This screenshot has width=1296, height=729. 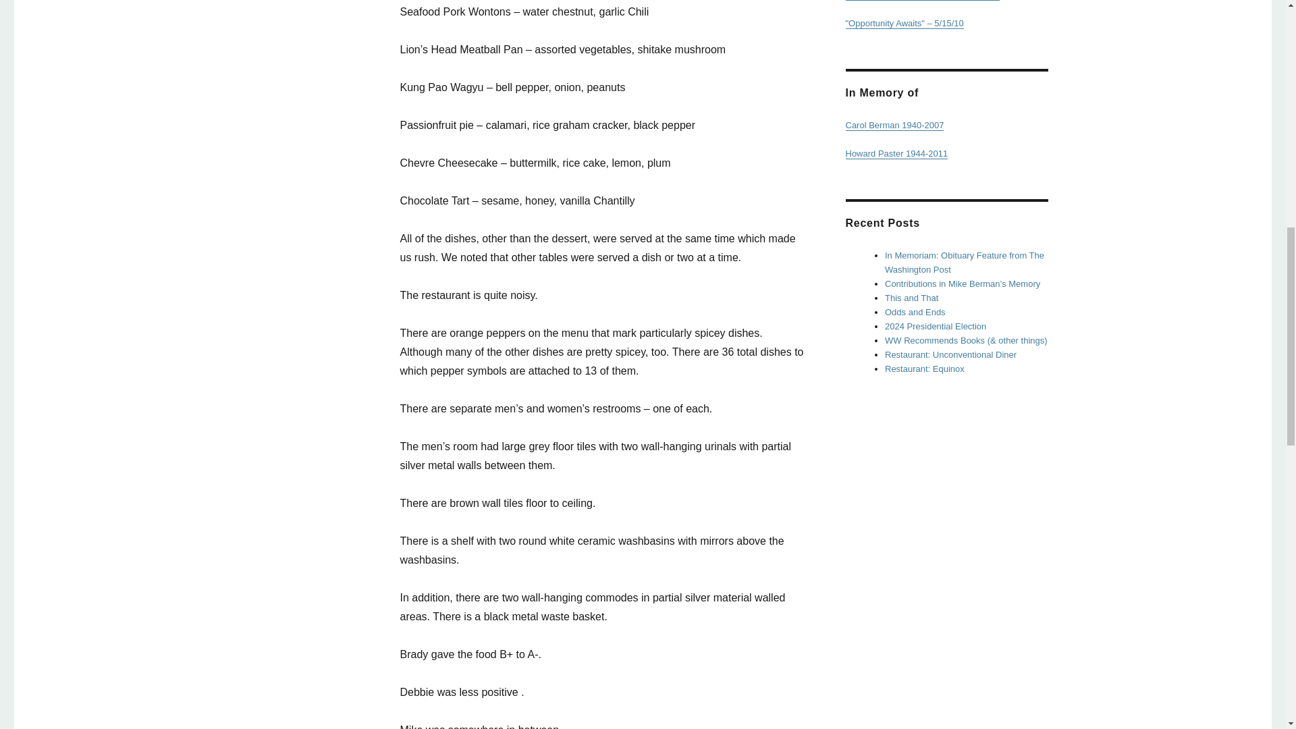 I want to click on Restaurant: Equinox, so click(x=925, y=369).